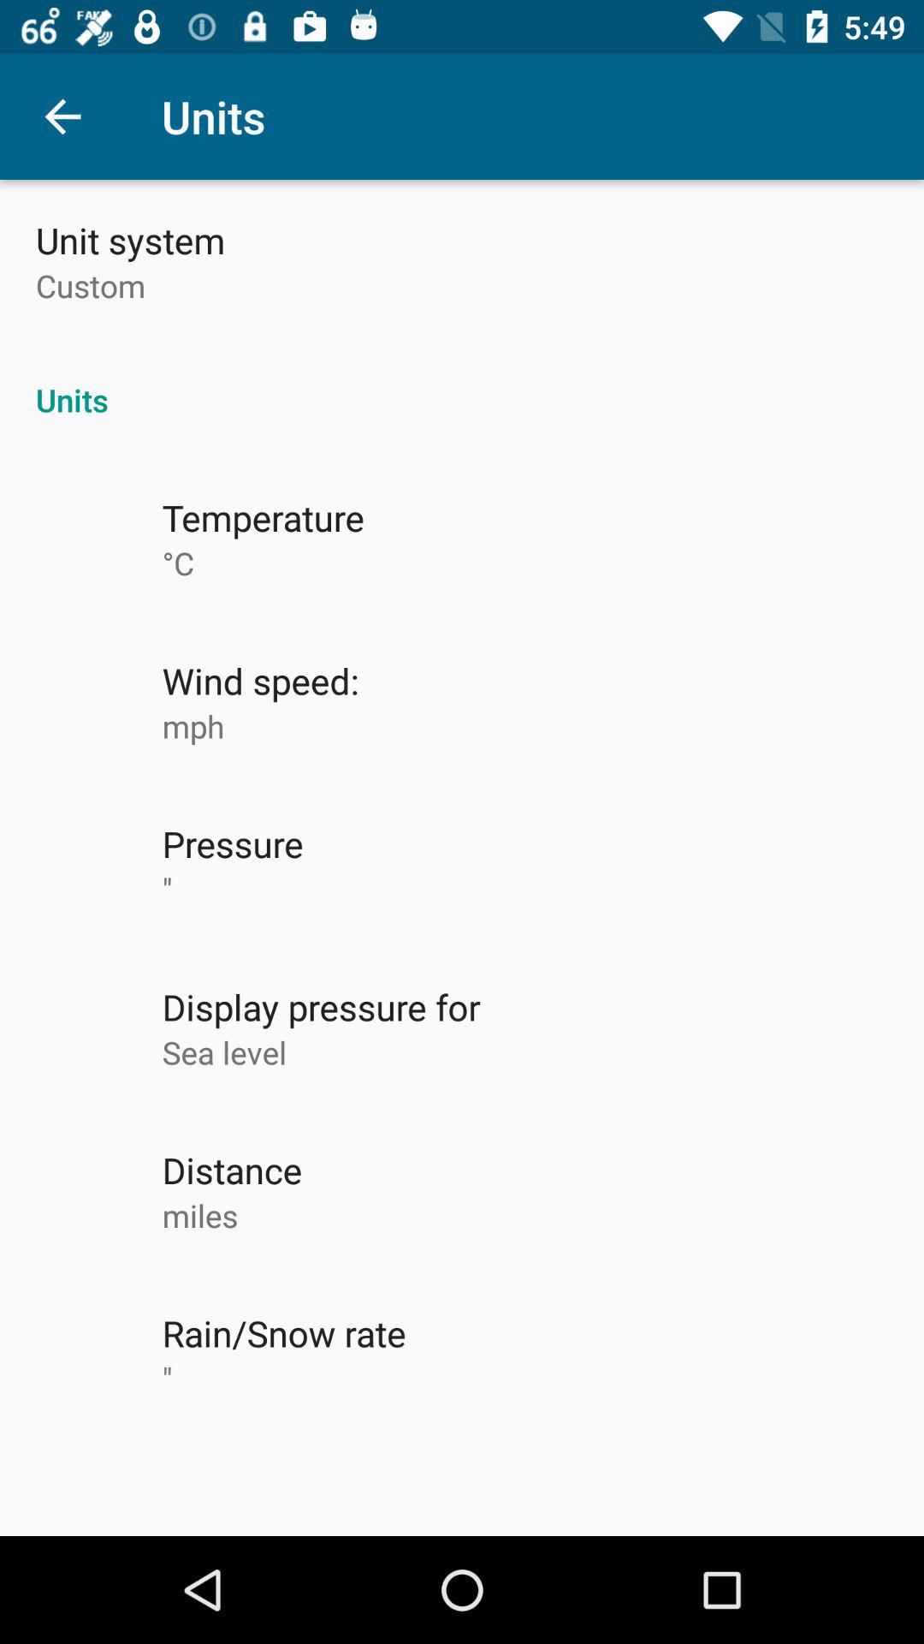 The image size is (924, 1644). Describe the element at coordinates (62, 116) in the screenshot. I see `turn off icon to the left of the units item` at that location.